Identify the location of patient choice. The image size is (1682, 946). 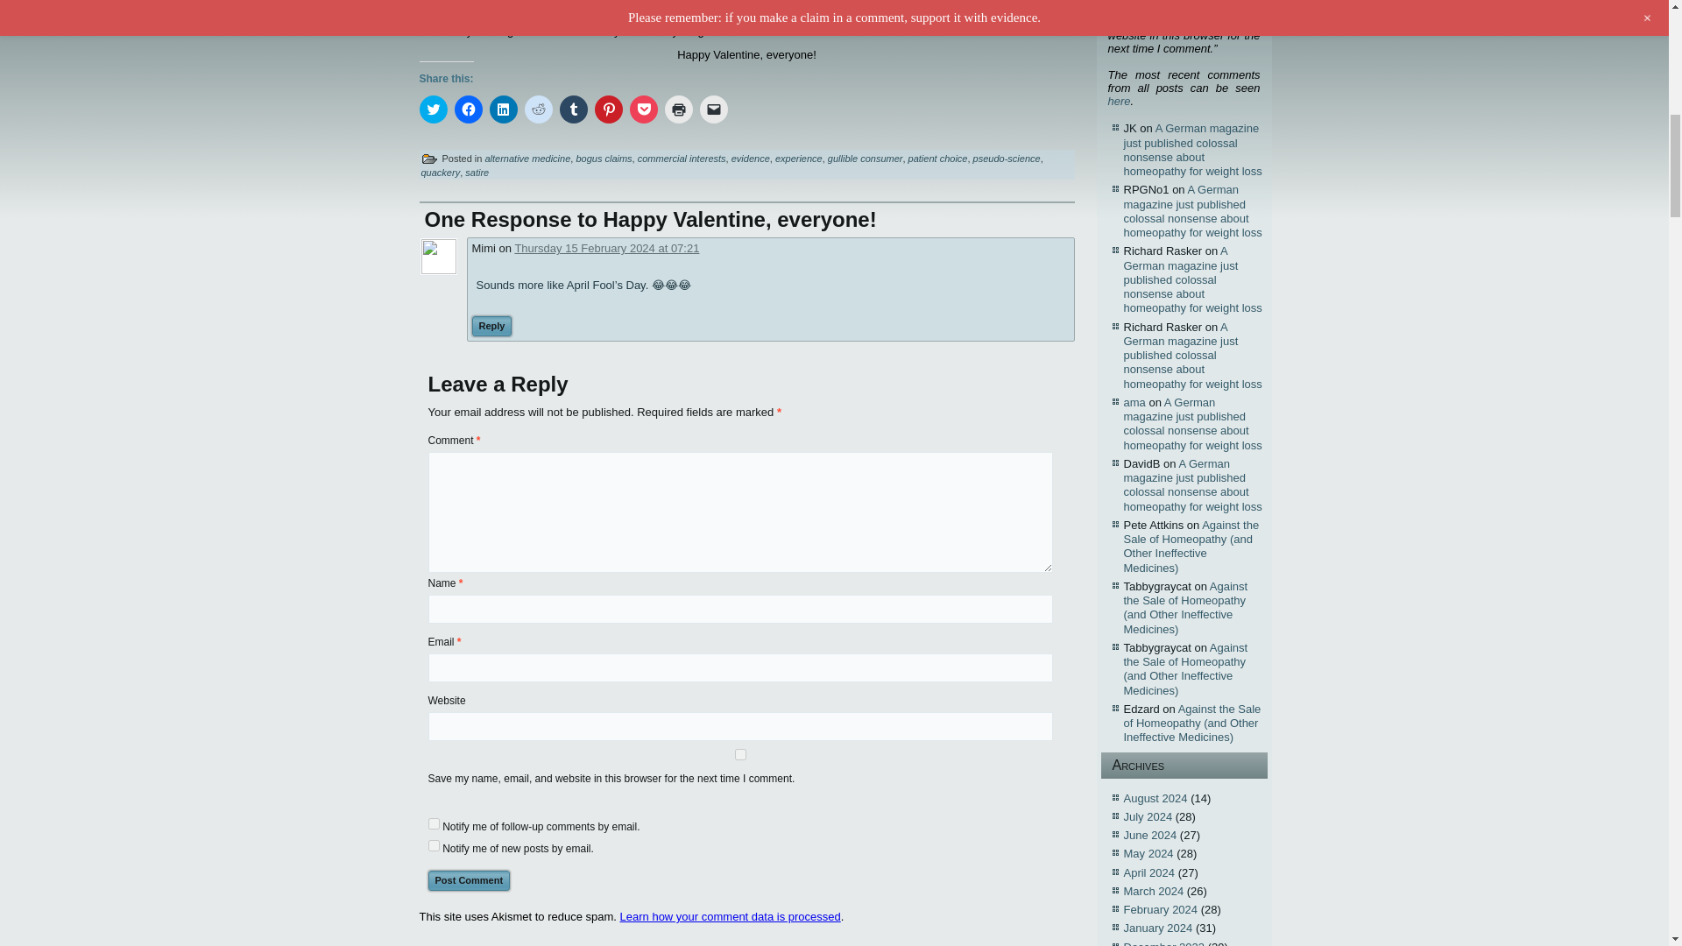
(937, 158).